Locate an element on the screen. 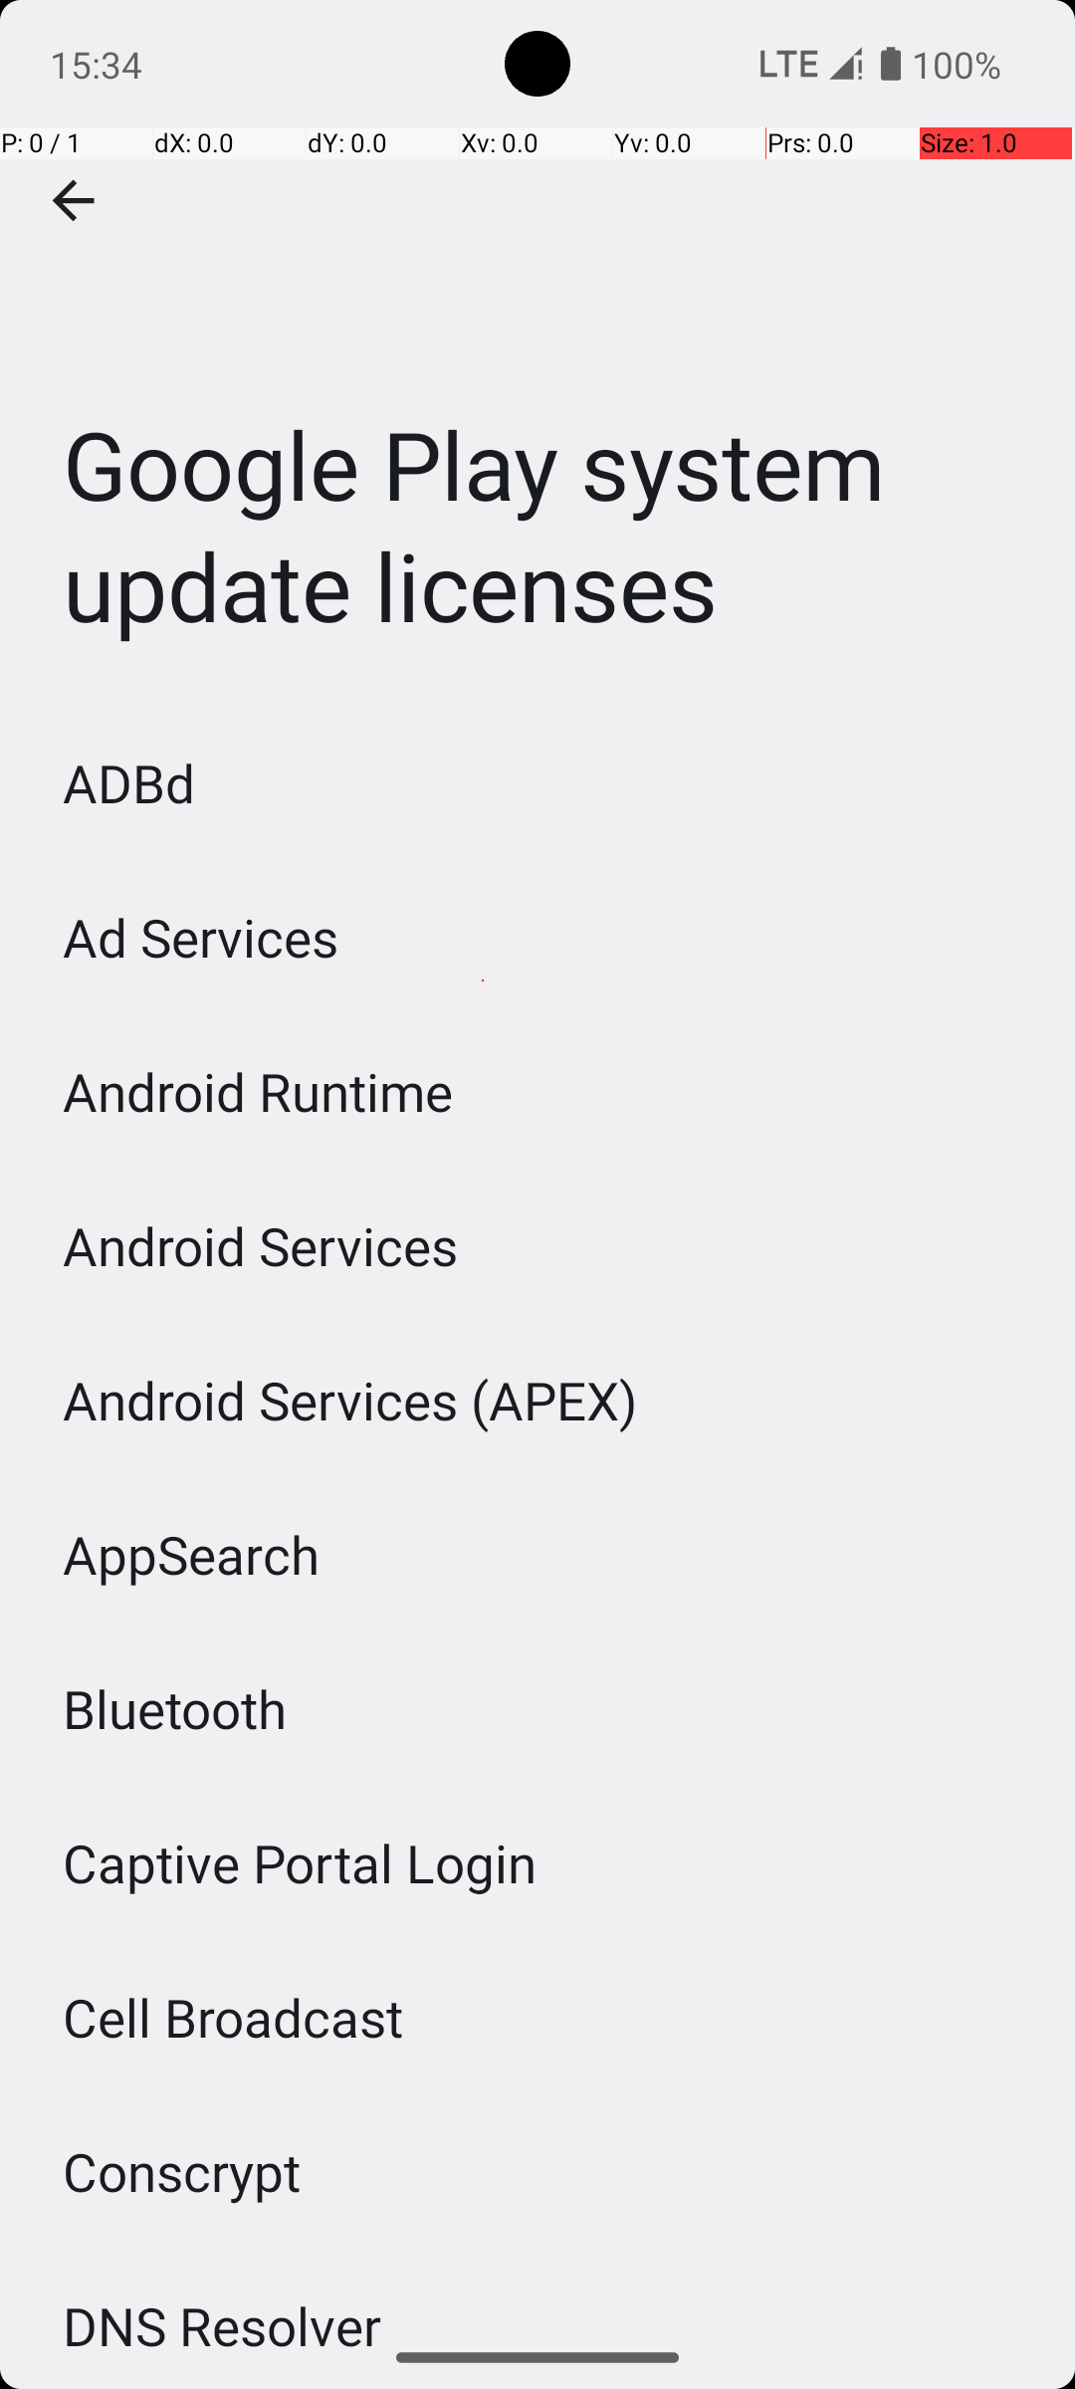 The width and height of the screenshot is (1075, 2389). AppSearch is located at coordinates (191, 1555).